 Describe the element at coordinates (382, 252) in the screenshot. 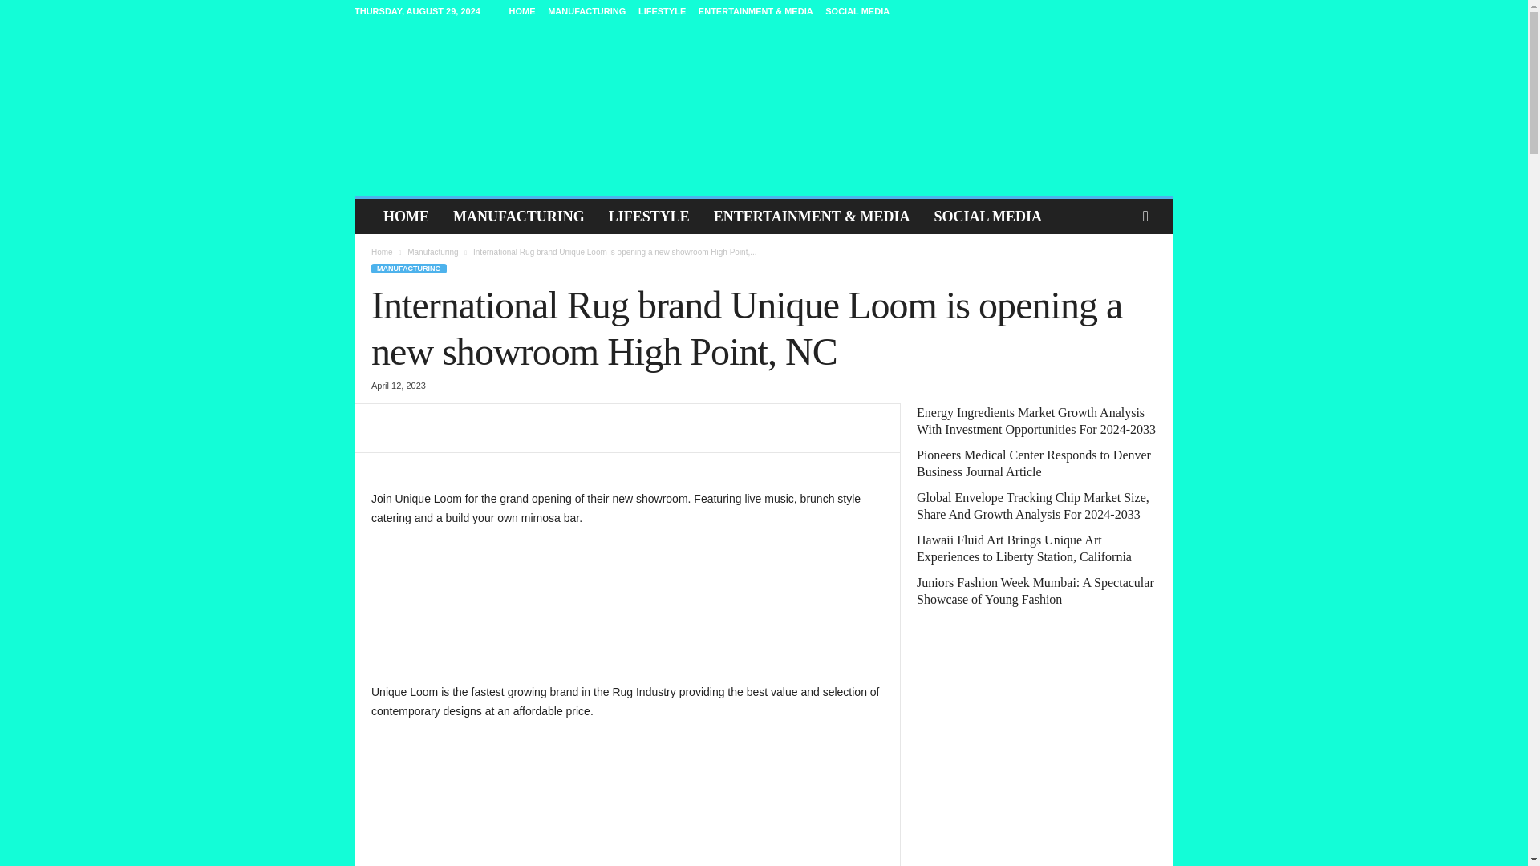

I see `Home` at that location.